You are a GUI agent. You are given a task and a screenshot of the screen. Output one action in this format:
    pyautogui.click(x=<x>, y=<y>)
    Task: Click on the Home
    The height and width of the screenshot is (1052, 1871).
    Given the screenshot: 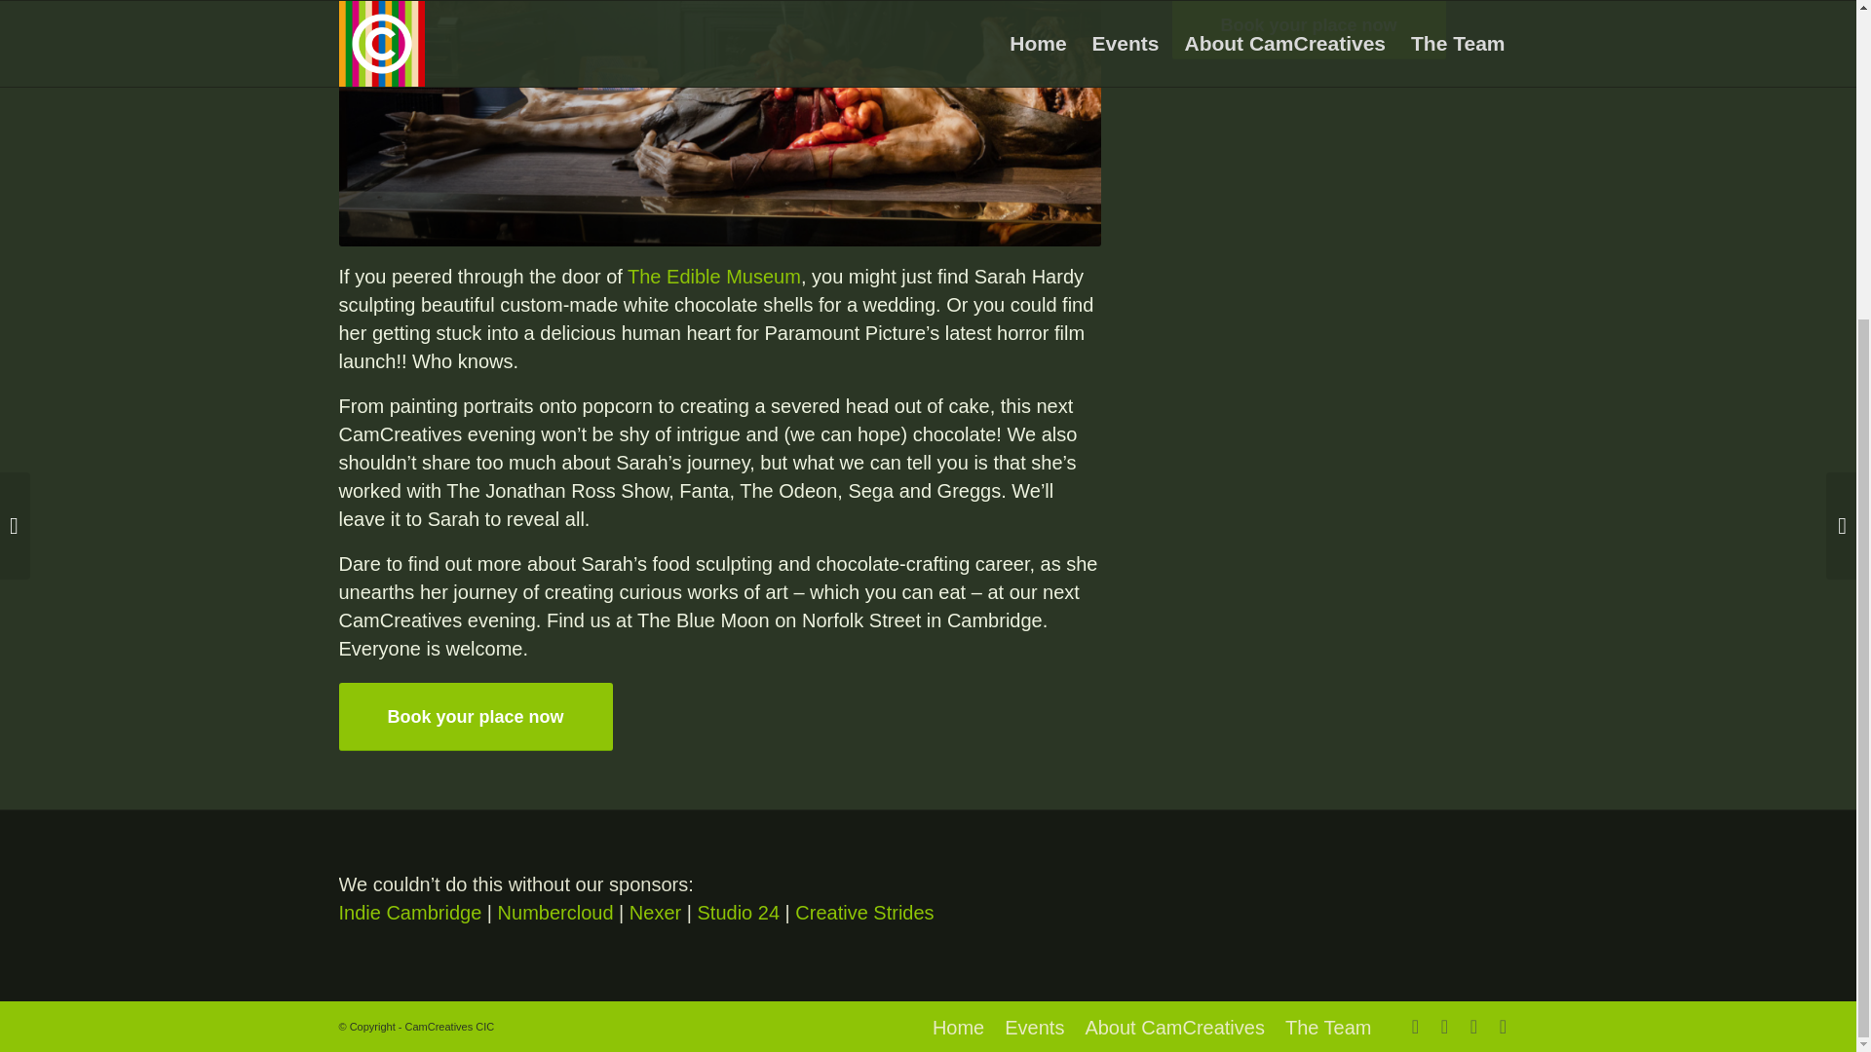 What is the action you would take?
    pyautogui.click(x=957, y=1027)
    